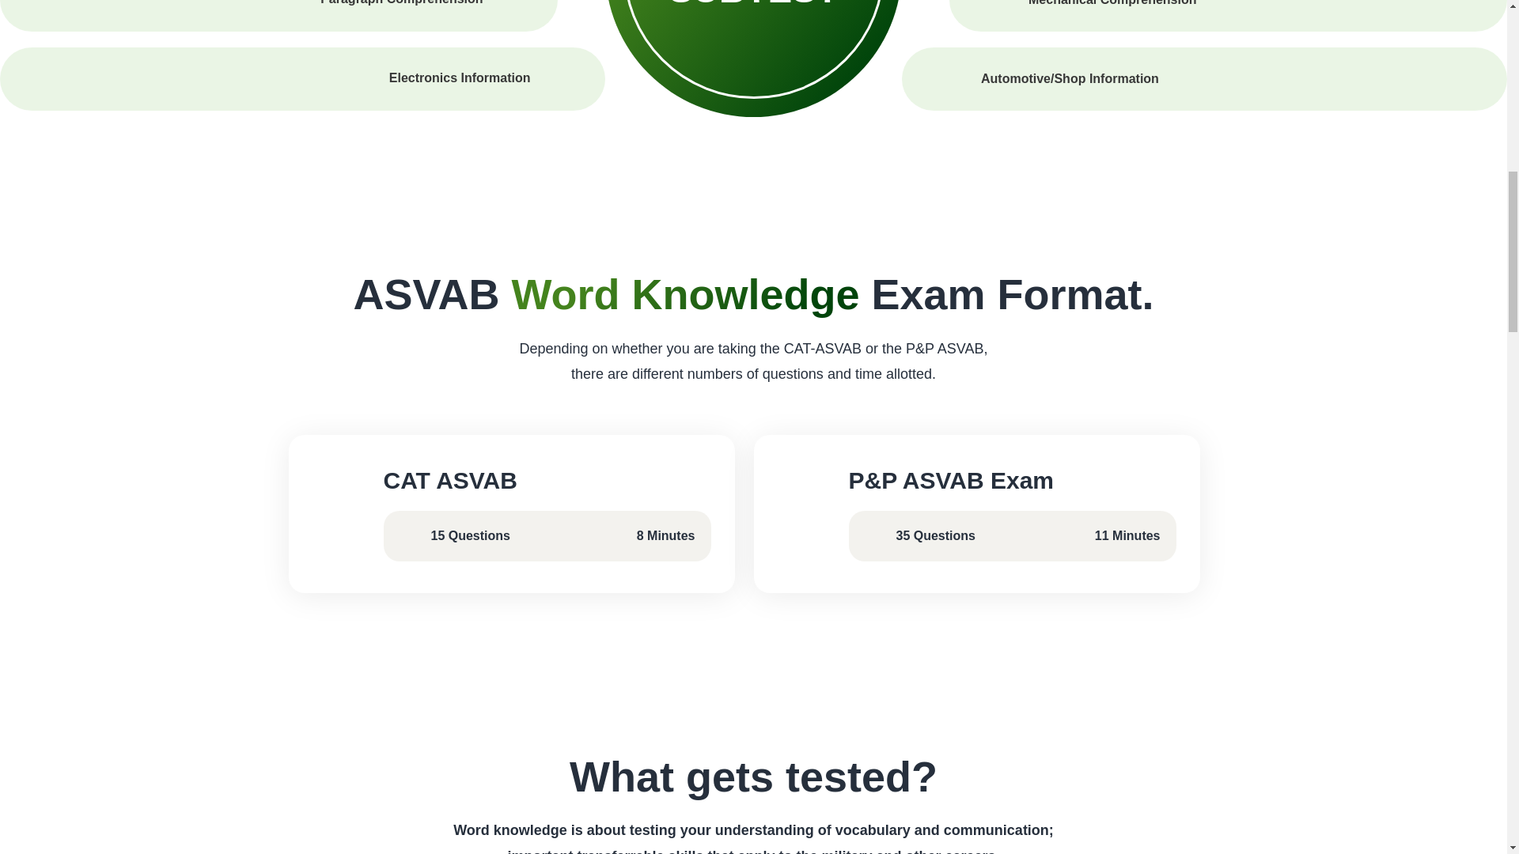 This screenshot has height=854, width=1519. I want to click on Electronics Information, so click(459, 77).